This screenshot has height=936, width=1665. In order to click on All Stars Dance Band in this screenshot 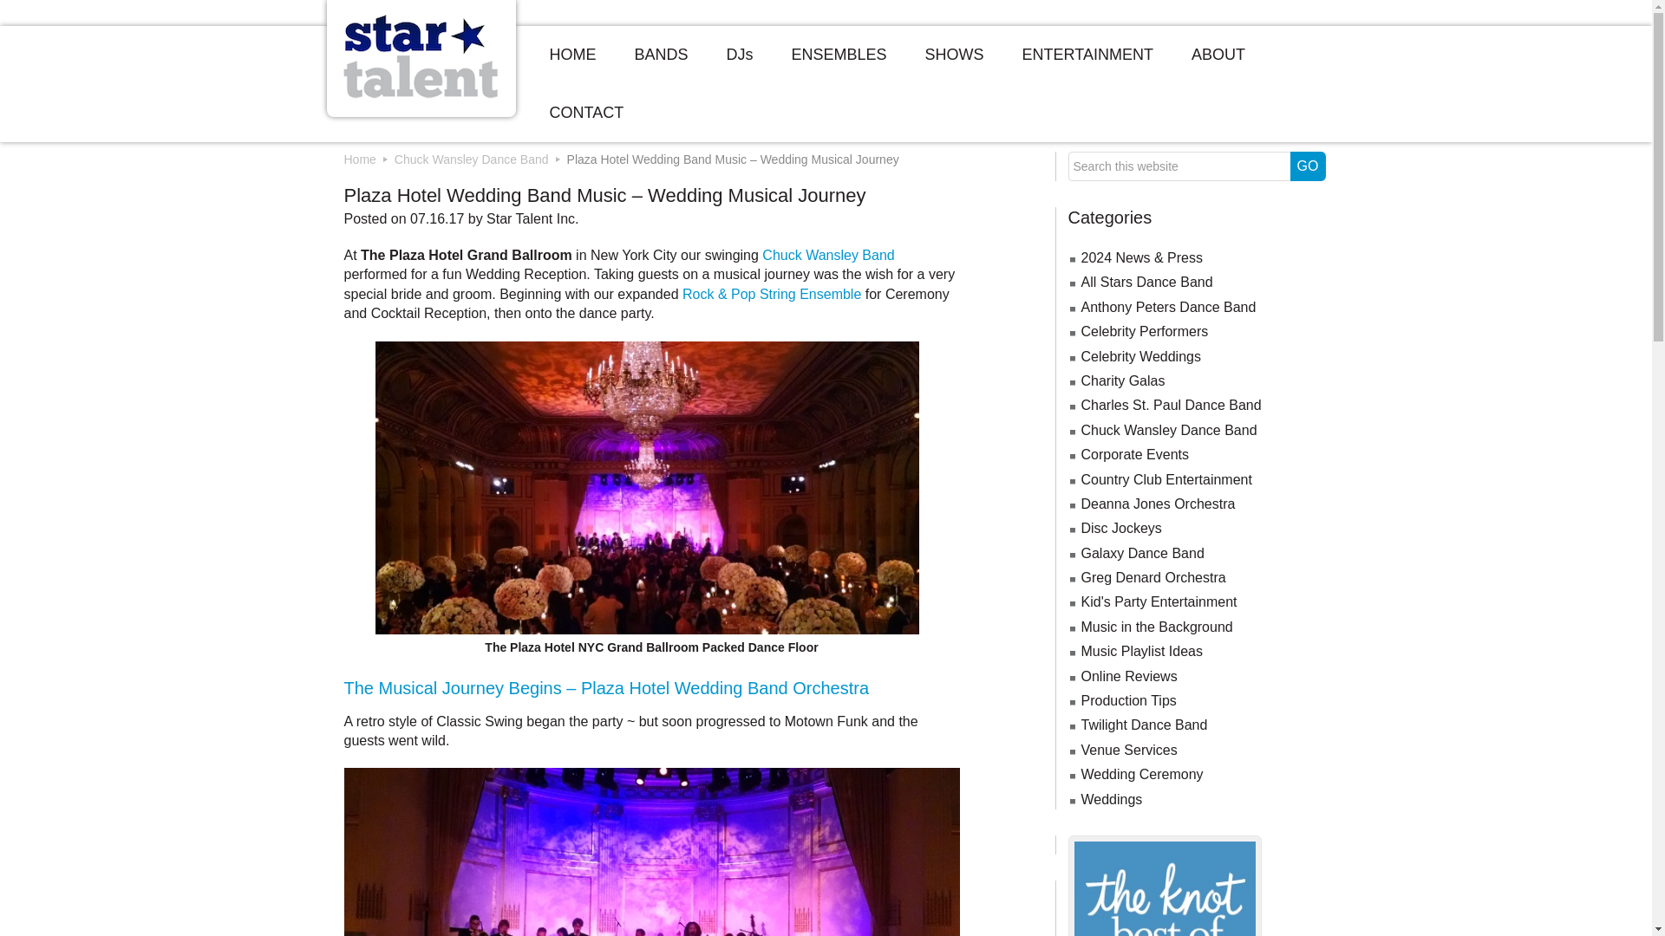, I will do `click(1146, 282)`.